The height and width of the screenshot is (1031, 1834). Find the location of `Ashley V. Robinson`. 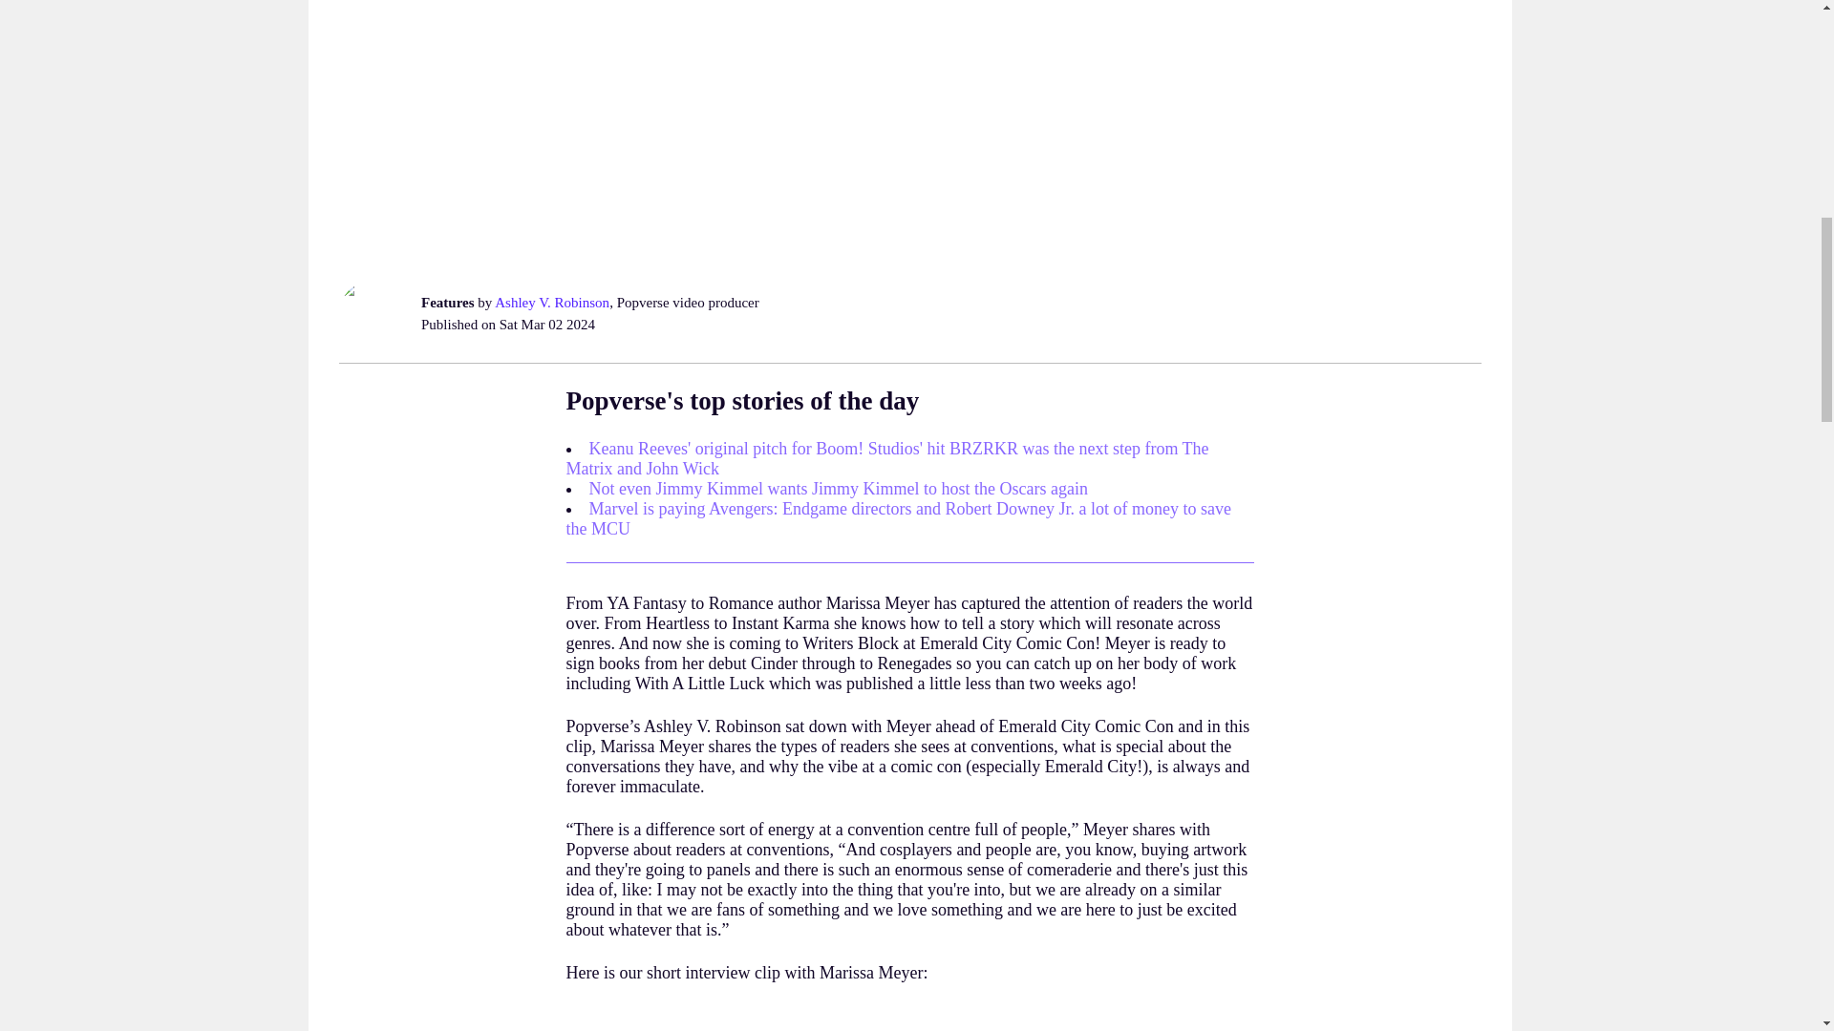

Ashley V. Robinson is located at coordinates (552, 302).